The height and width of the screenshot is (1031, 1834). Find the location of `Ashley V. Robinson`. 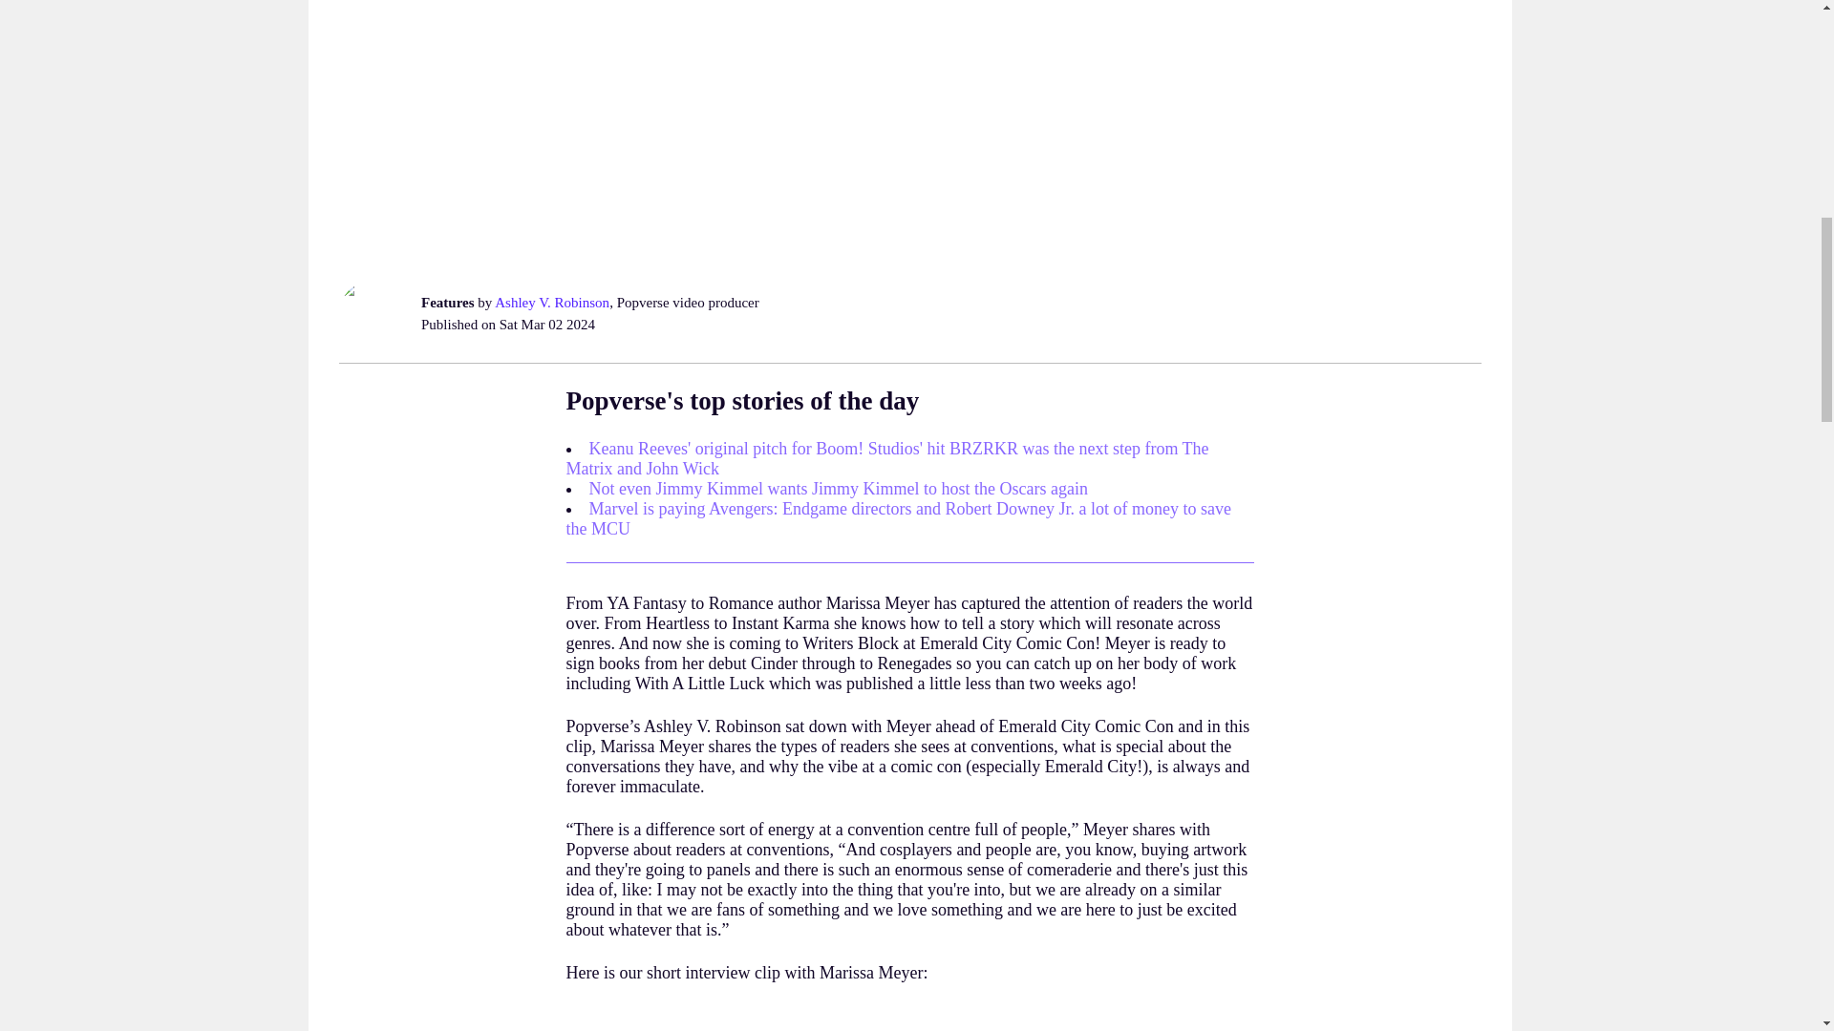

Ashley V. Robinson is located at coordinates (552, 302).